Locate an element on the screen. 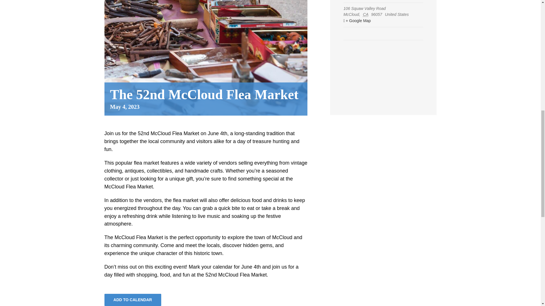  California is located at coordinates (366, 14).